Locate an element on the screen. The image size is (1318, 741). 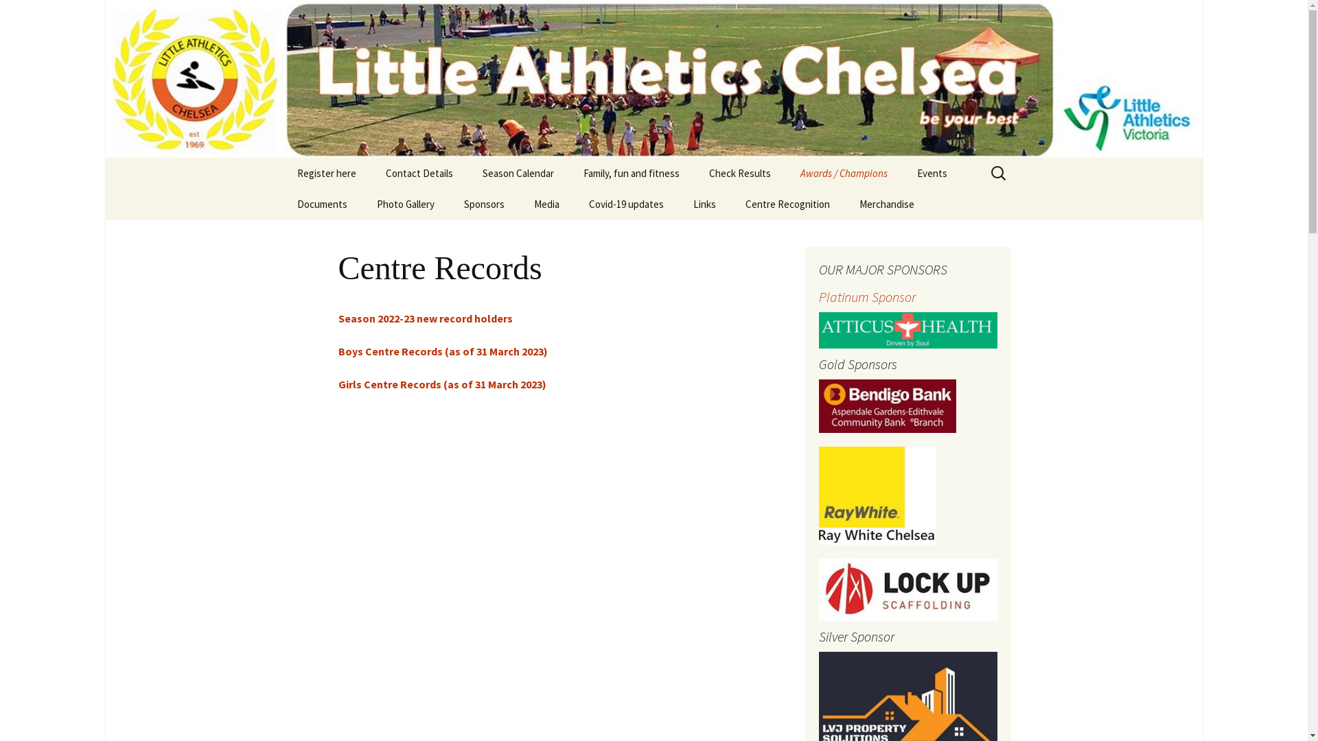
Family, fun and fitness is located at coordinates (632, 173).